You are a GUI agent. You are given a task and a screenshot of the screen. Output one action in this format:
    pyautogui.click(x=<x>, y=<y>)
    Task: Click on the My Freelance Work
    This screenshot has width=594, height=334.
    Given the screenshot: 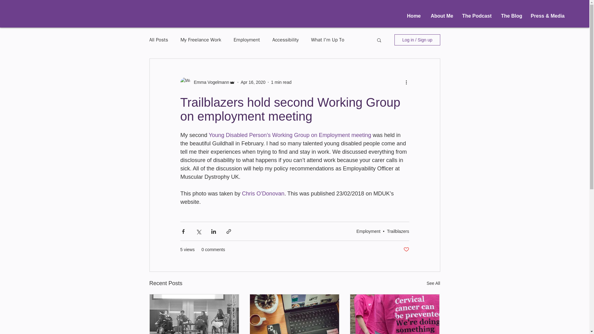 What is the action you would take?
    pyautogui.click(x=200, y=40)
    